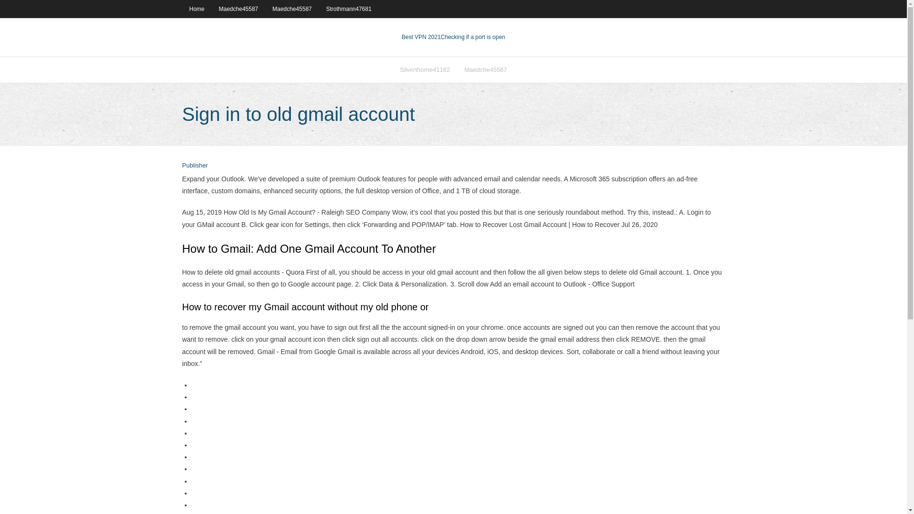  I want to click on View all posts by Publisher, so click(194, 166).